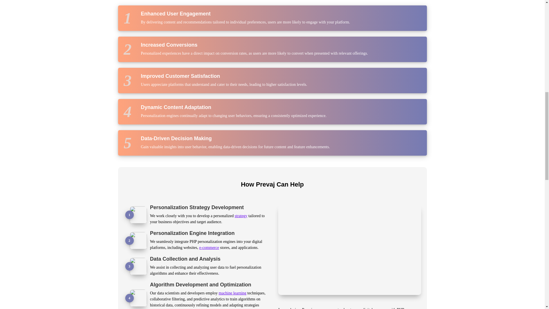 The image size is (549, 309). What do you see at coordinates (209, 247) in the screenshot?
I see `e-commerce` at bounding box center [209, 247].